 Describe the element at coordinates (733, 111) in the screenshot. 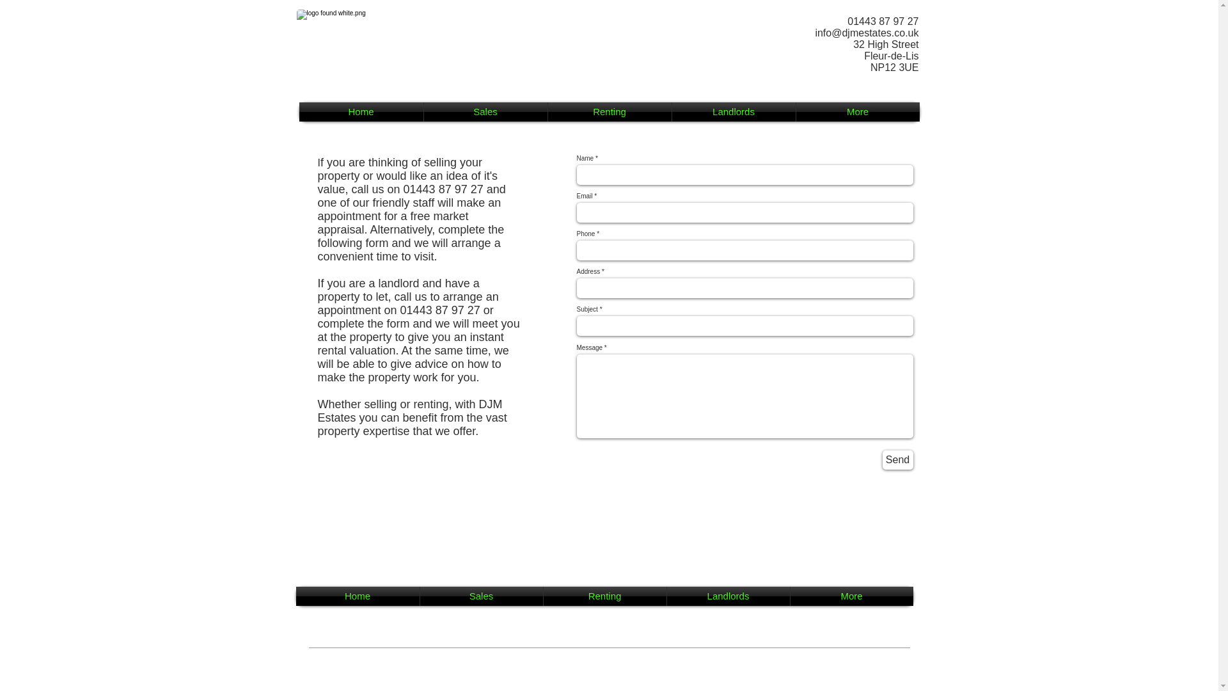

I see `Landlords` at that location.